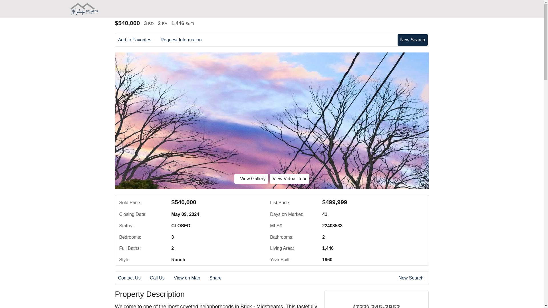 The width and height of the screenshot is (548, 308). I want to click on Call Us, so click(161, 278).